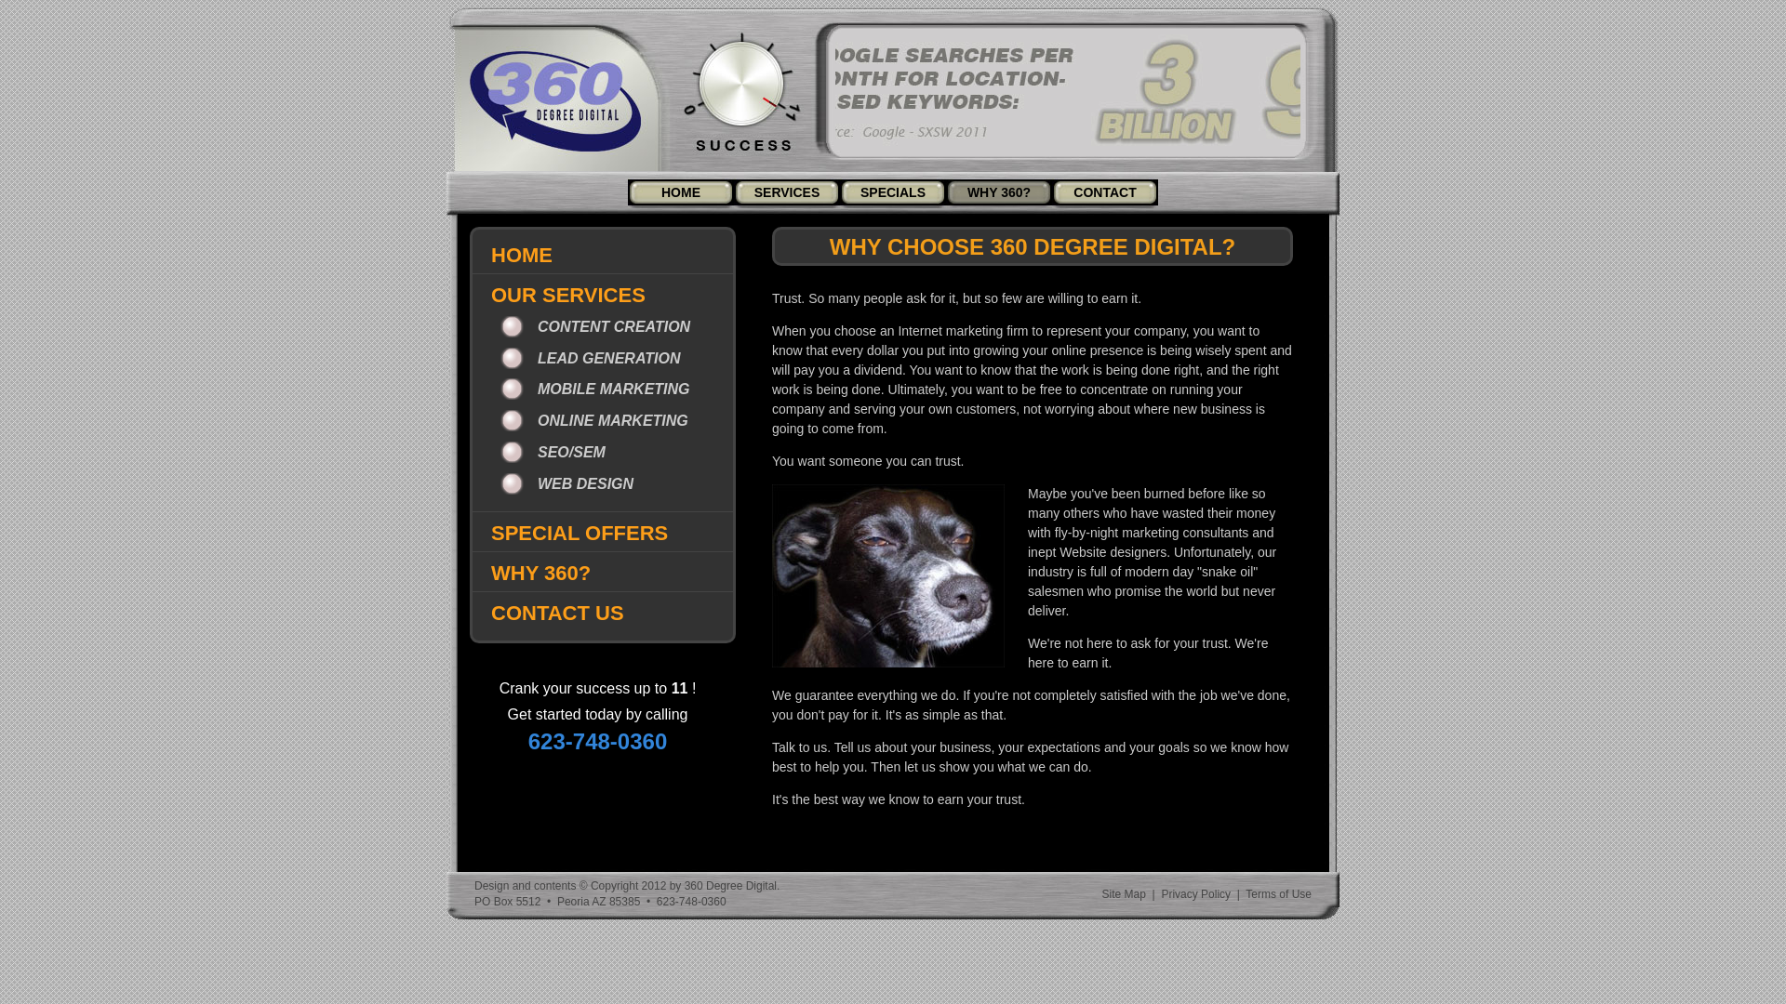 This screenshot has height=1004, width=1786. Describe the element at coordinates (999, 192) in the screenshot. I see `WHY 360?` at that location.